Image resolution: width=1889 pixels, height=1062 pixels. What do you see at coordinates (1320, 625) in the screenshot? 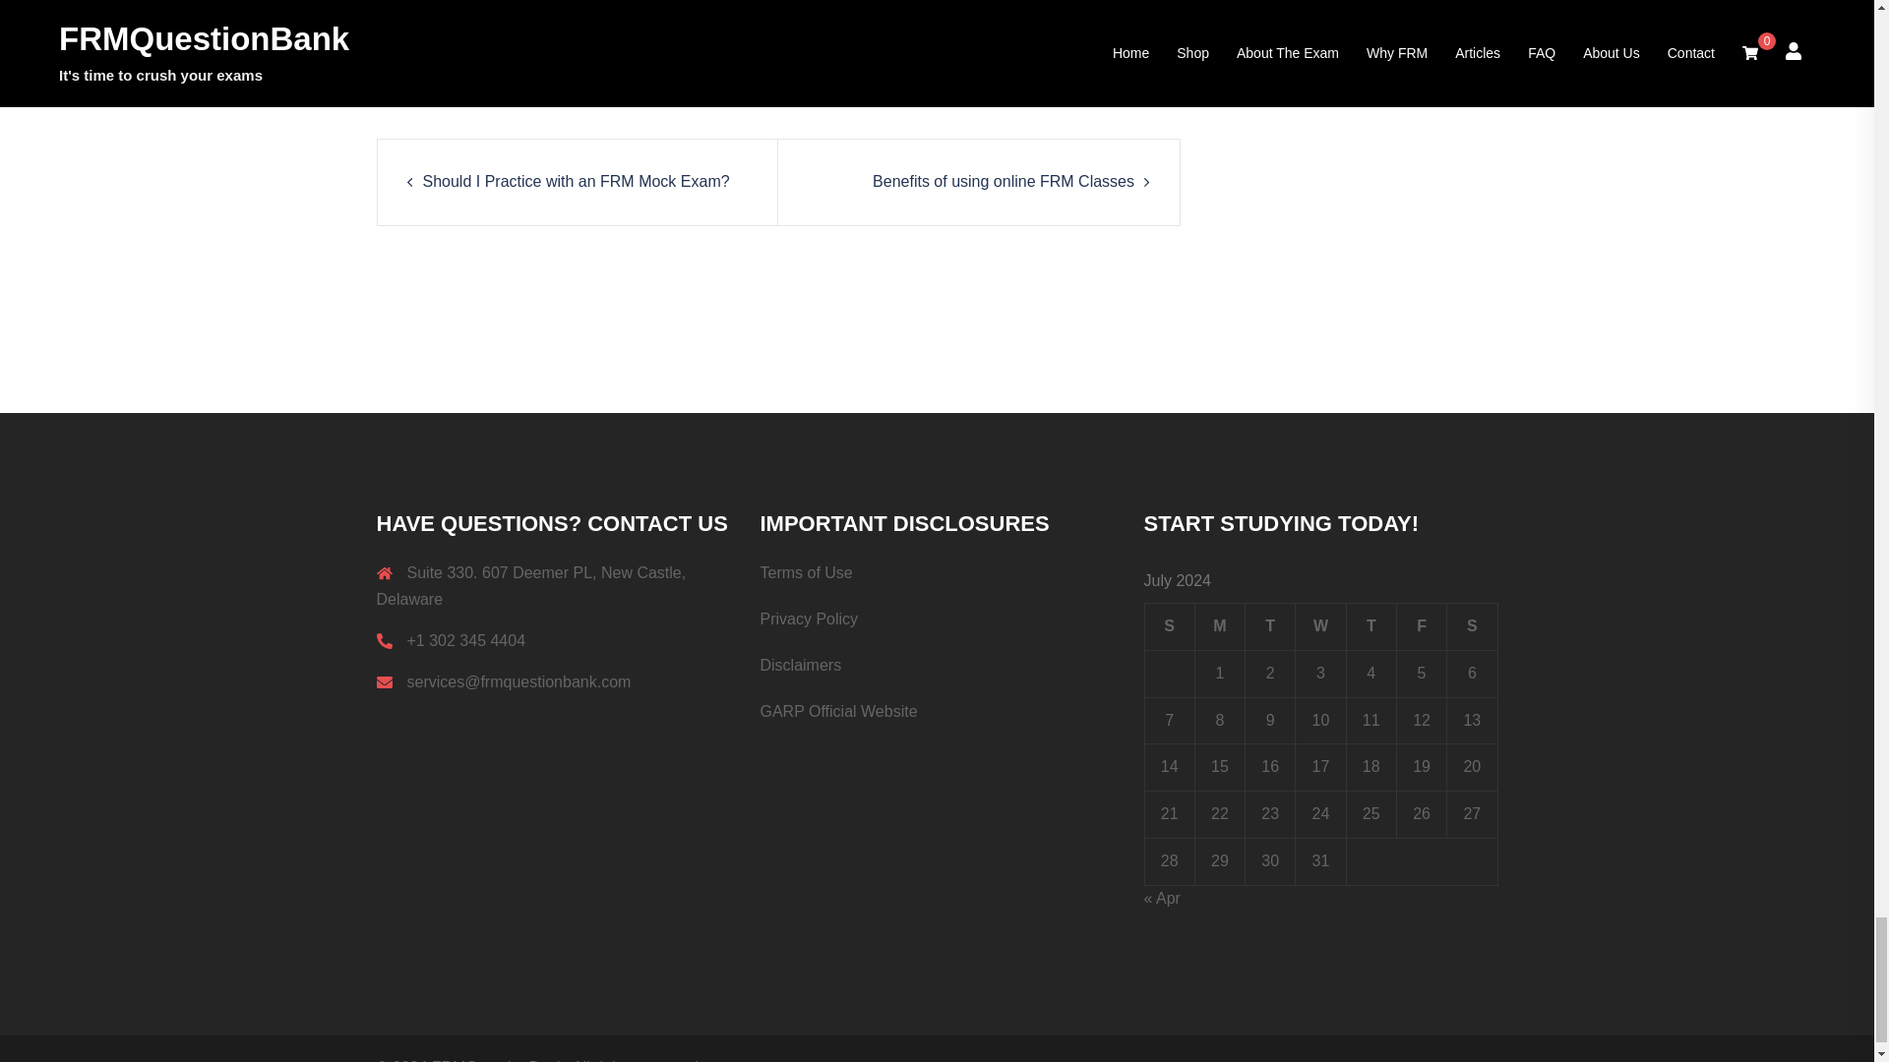
I see `Wednesday` at bounding box center [1320, 625].